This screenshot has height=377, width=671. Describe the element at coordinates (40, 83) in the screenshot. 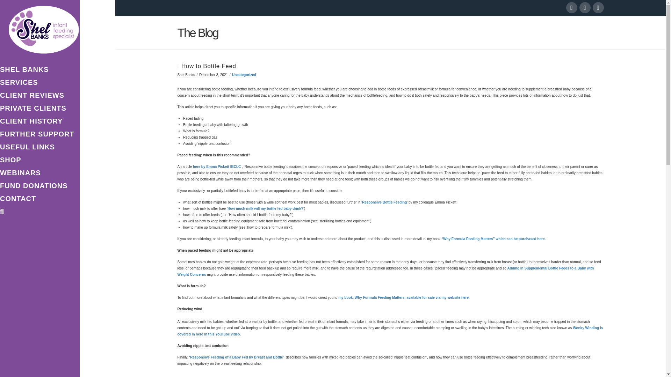

I see `SERVICES` at that location.